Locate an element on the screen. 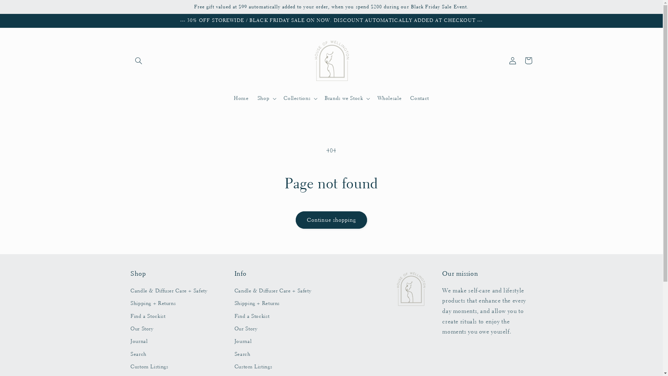 The image size is (668, 376). Continue shopping is located at coordinates (331, 220).